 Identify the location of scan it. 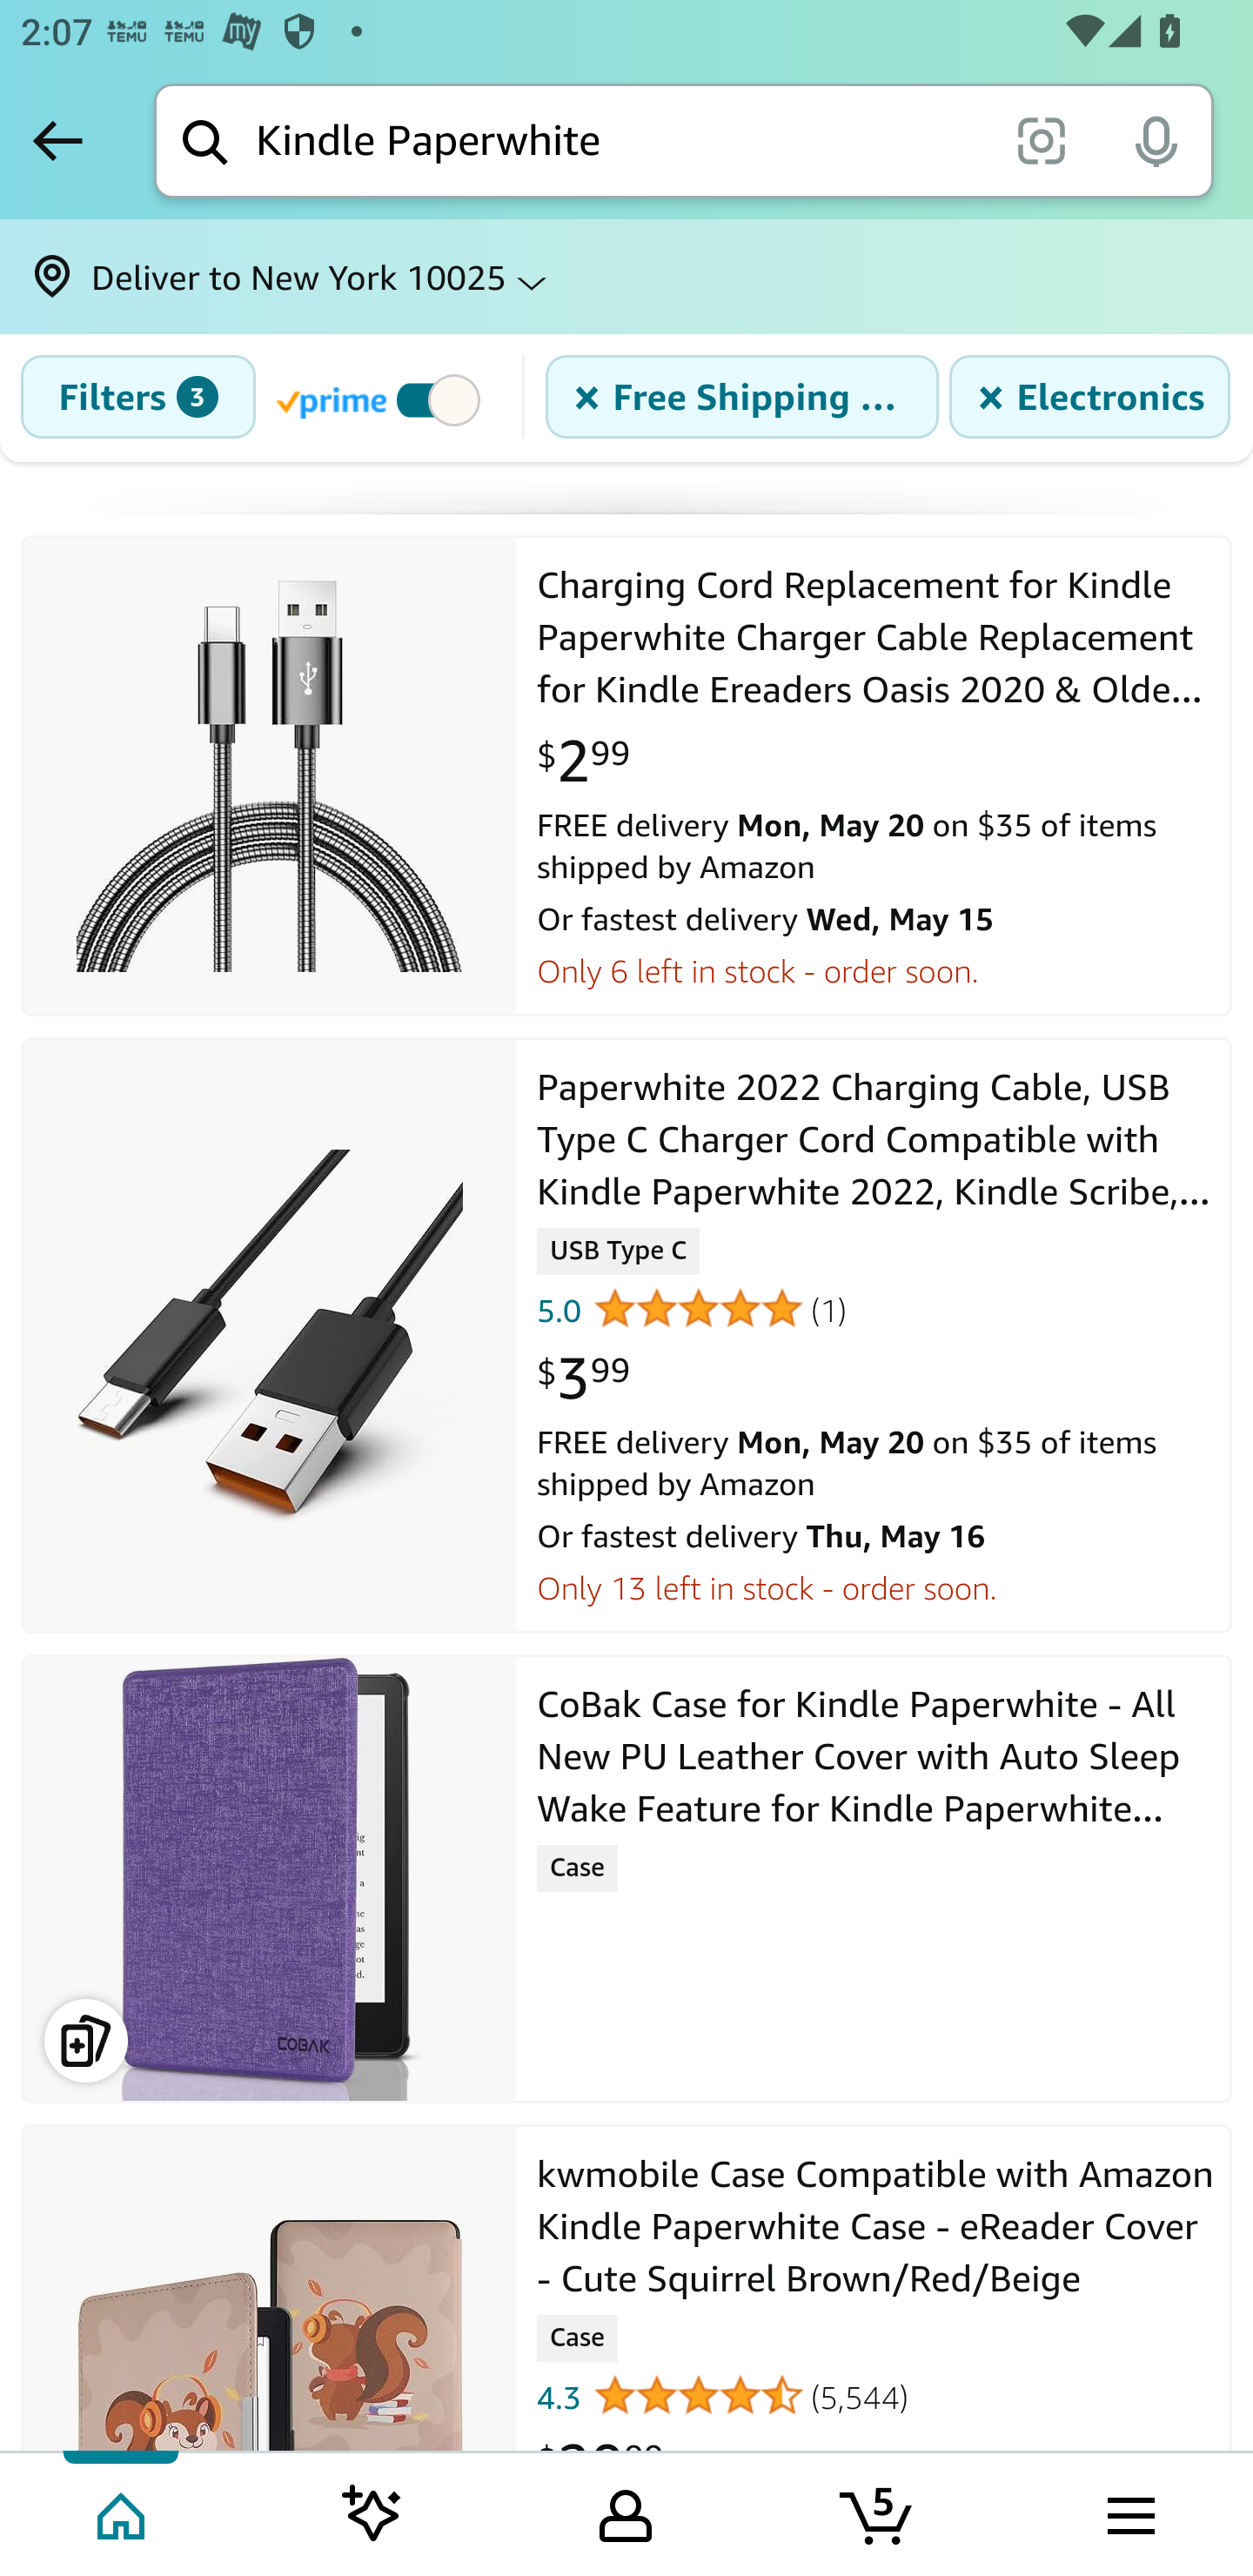
(1041, 139).